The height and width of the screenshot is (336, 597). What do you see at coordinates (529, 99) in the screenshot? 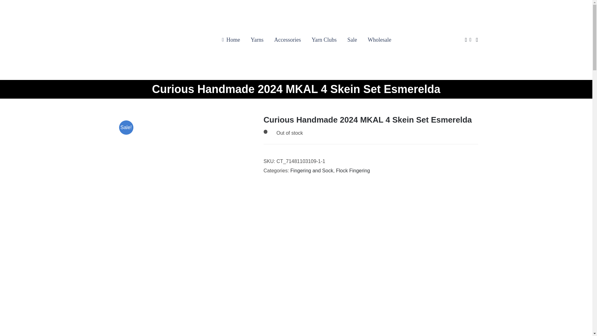
I see `Log In` at bounding box center [529, 99].